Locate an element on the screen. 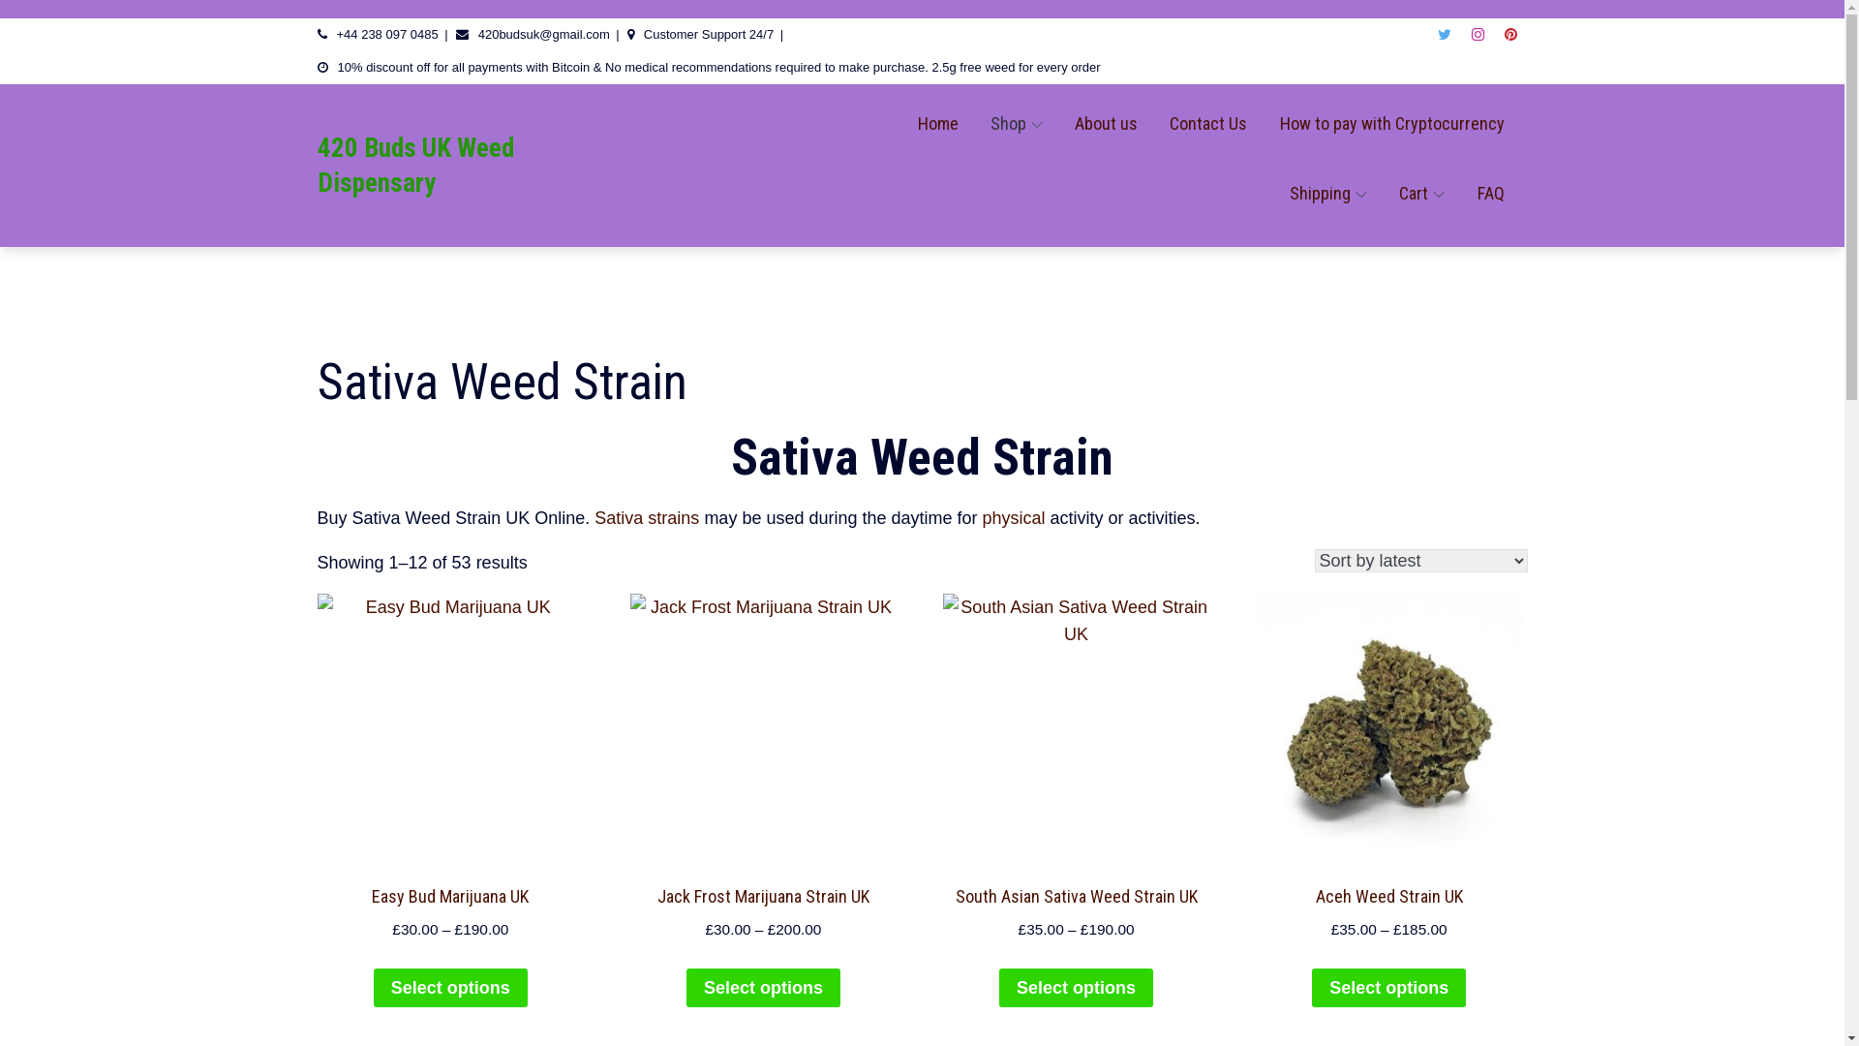 The image size is (1859, 1046). Home is located at coordinates (938, 124).